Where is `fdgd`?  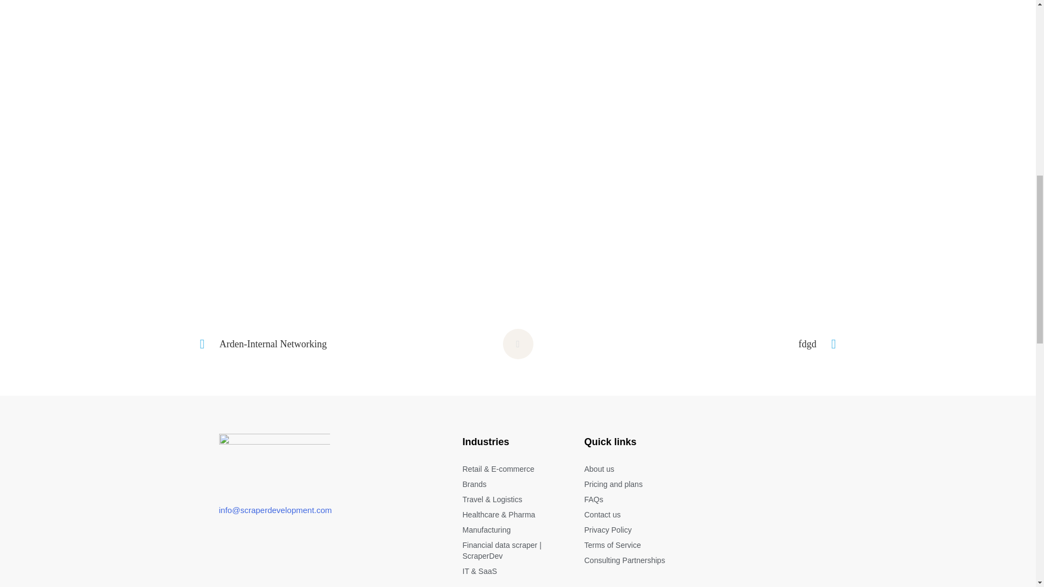 fdgd is located at coordinates (719, 344).